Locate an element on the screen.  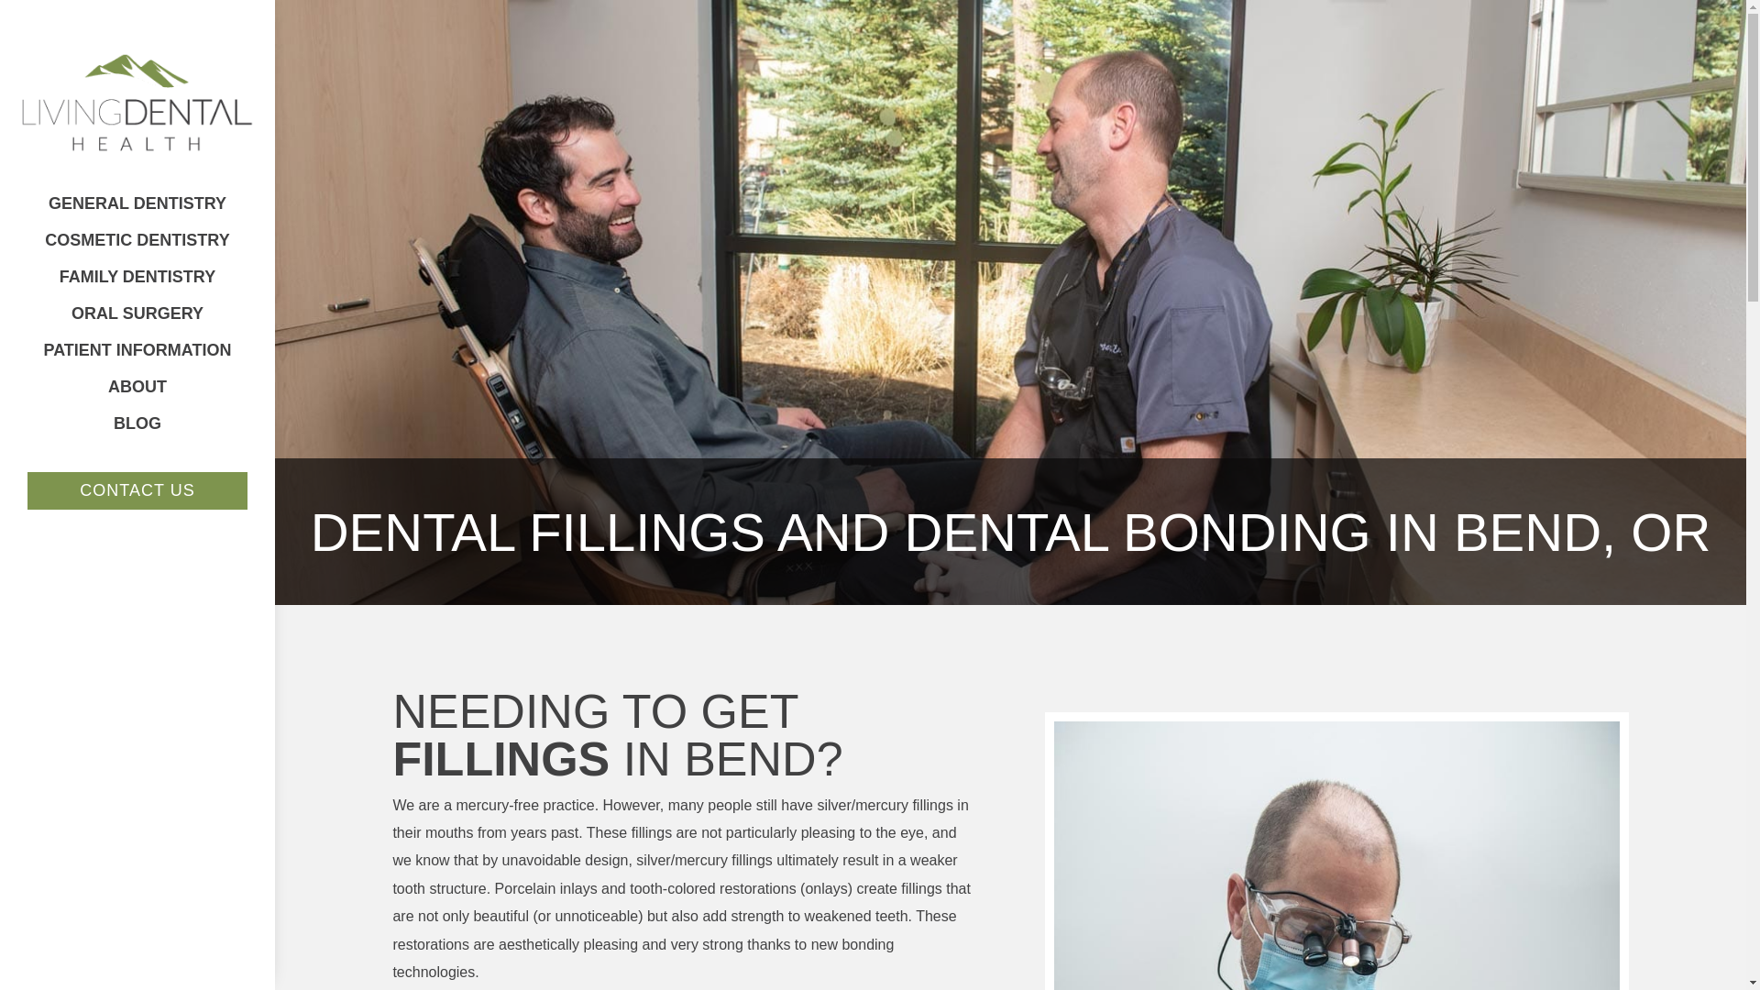
COSMETIC DENTISTRY is located at coordinates (137, 240).